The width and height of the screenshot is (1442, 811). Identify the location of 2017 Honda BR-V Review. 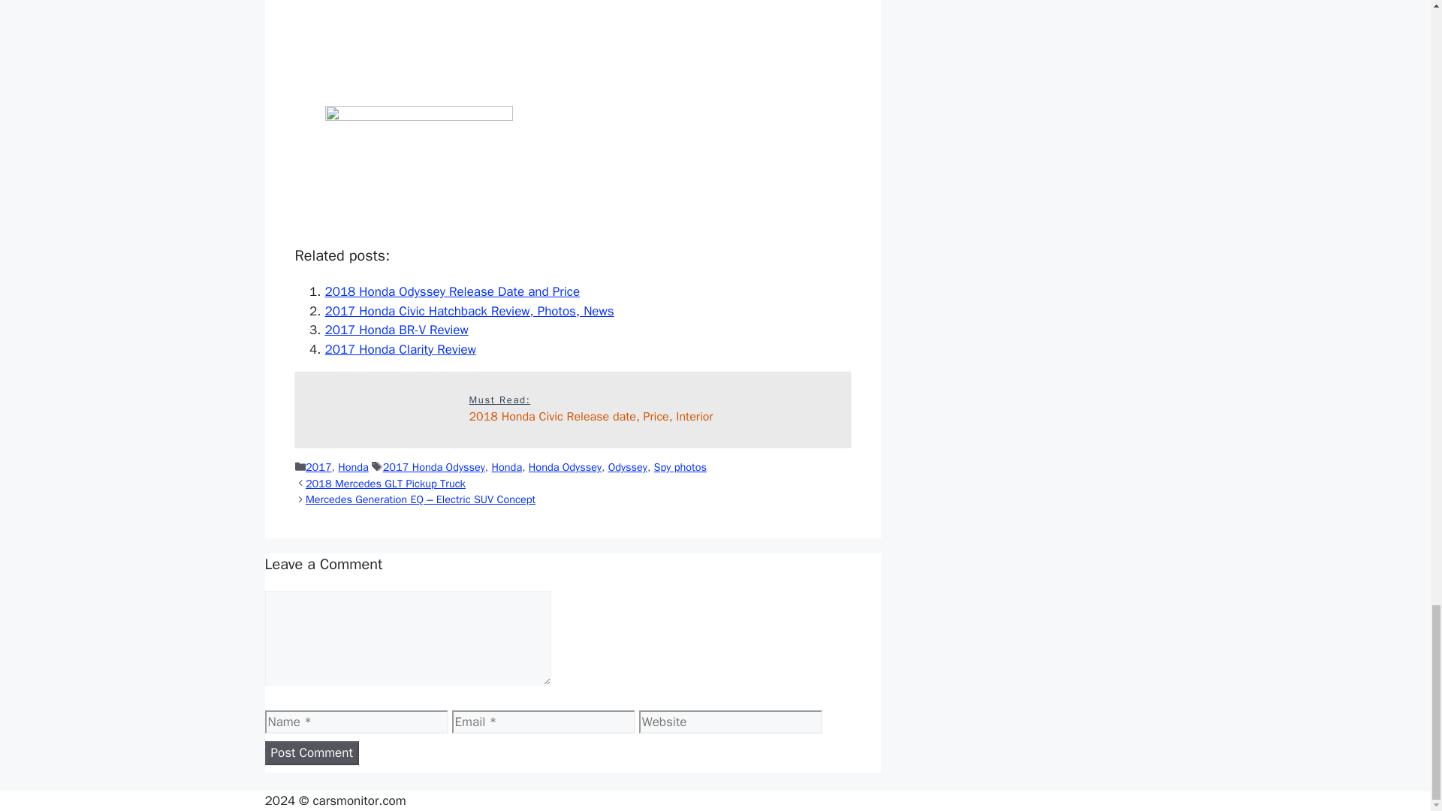
(572, 409).